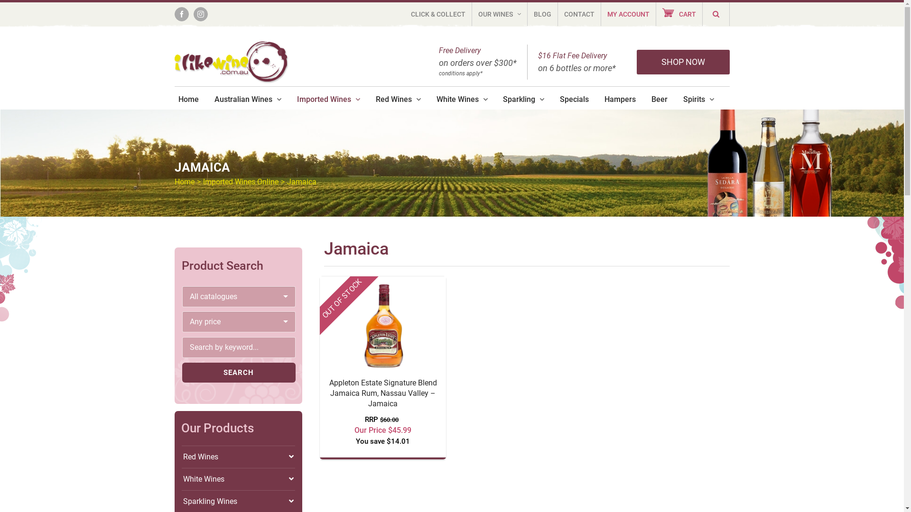 This screenshot has height=512, width=911. What do you see at coordinates (248, 100) in the screenshot?
I see `Australian Wines` at bounding box center [248, 100].